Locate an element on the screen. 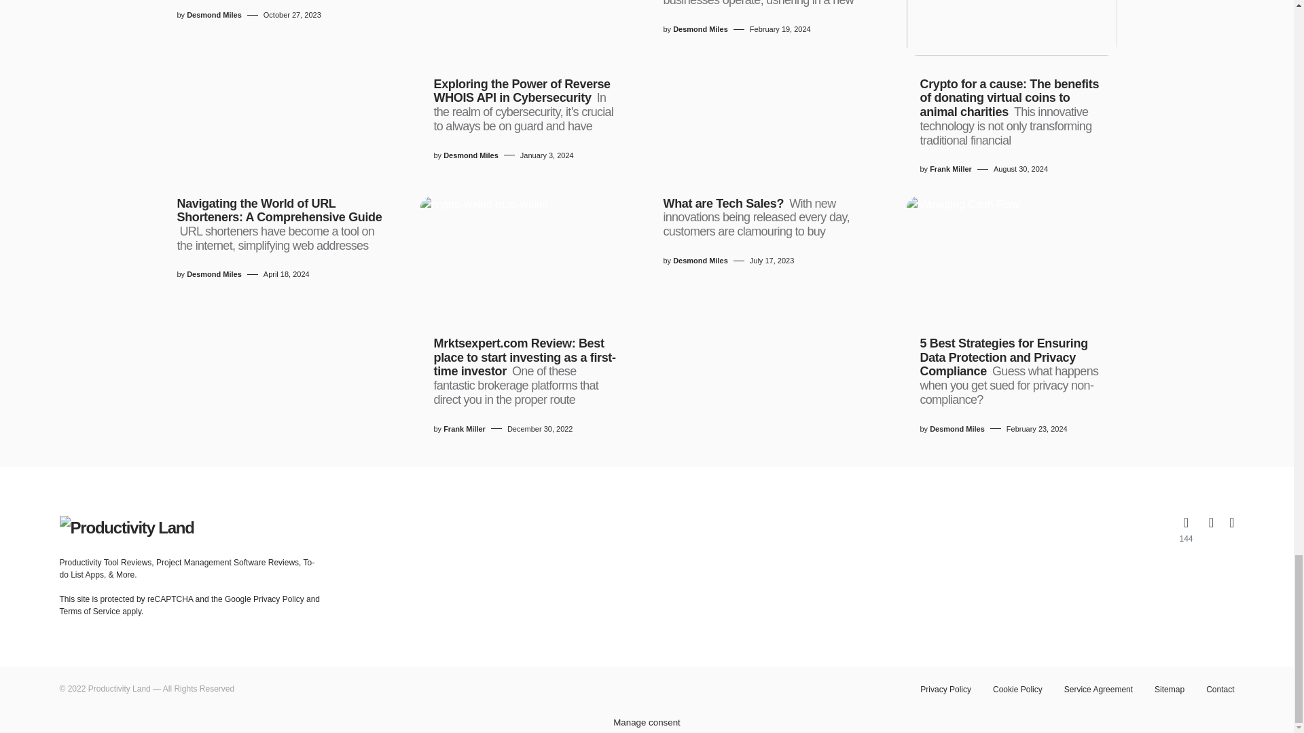  View all posts by Desmond Miles is located at coordinates (470, 155).